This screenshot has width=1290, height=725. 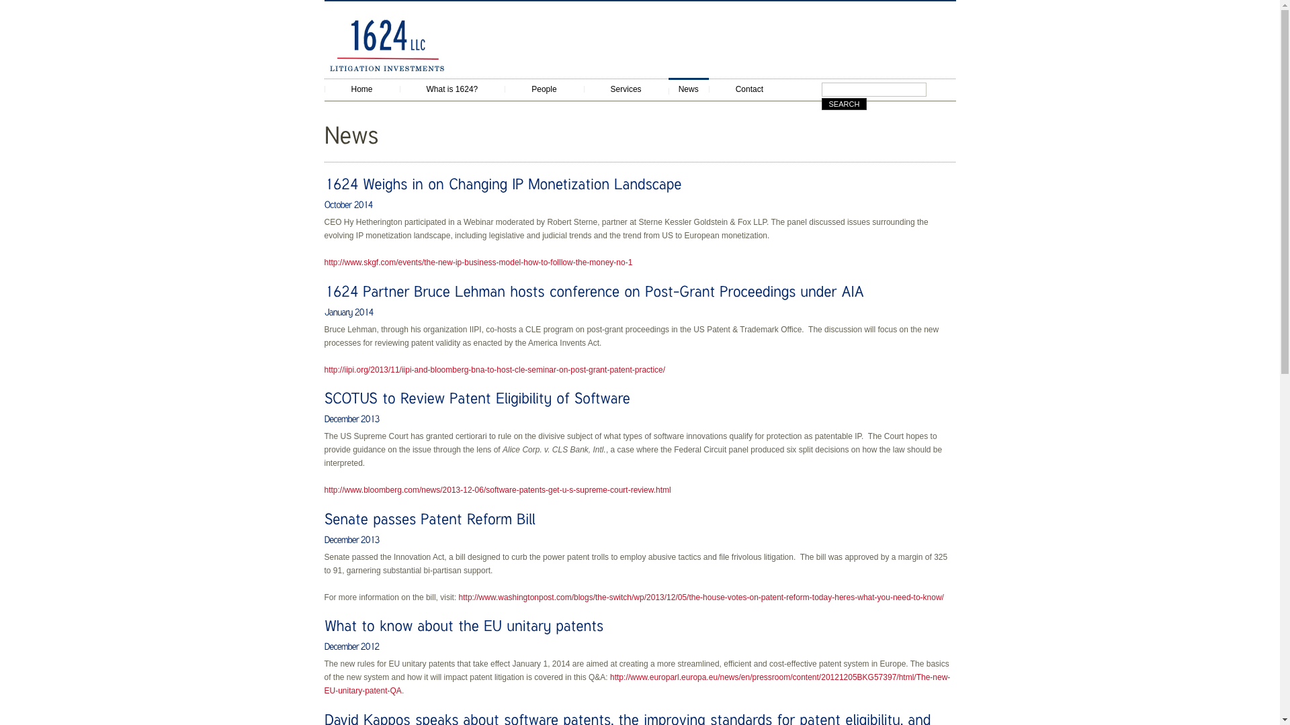 I want to click on Contact, so click(x=750, y=89).